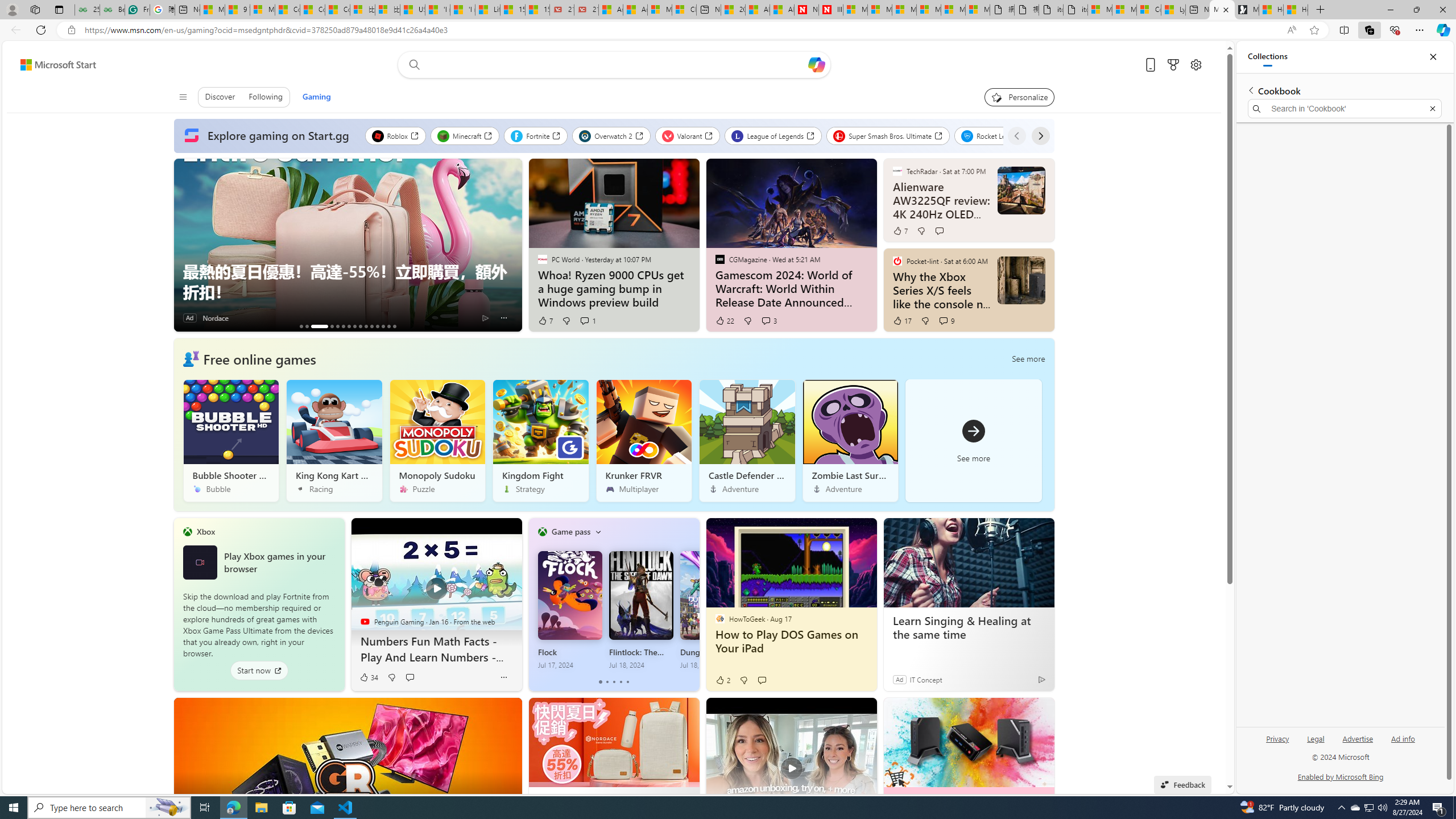  What do you see at coordinates (772, 135) in the screenshot?
I see `League of Legends` at bounding box center [772, 135].